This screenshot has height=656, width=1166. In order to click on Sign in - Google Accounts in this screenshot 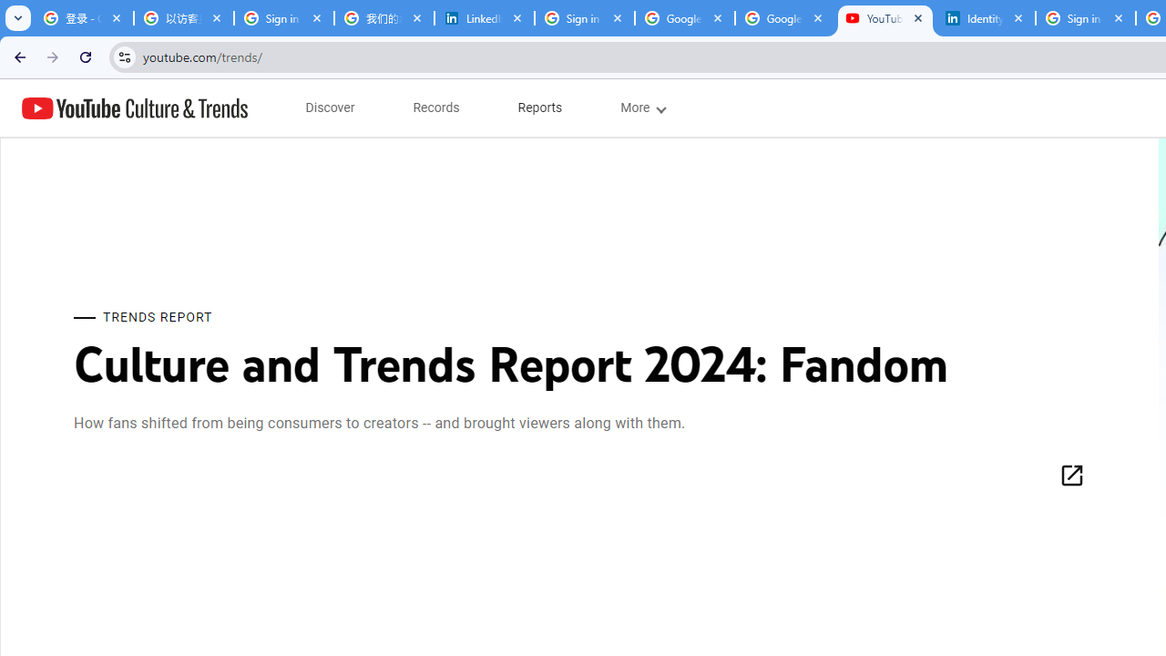, I will do `click(1085, 18)`.